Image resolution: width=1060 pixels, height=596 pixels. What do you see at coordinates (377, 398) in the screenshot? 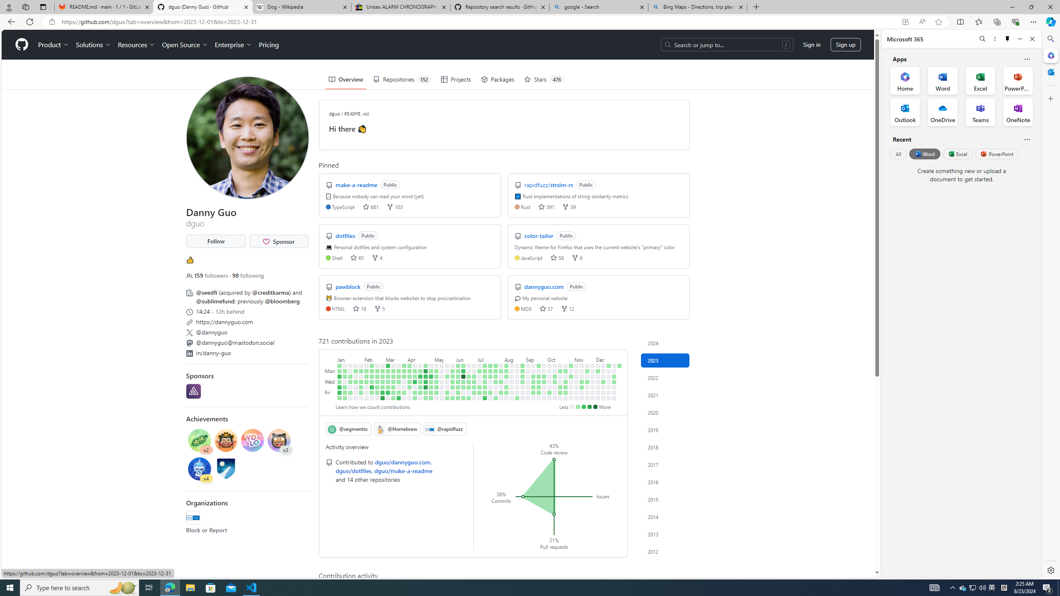
I see `No contributions on February 25th.` at bounding box center [377, 398].